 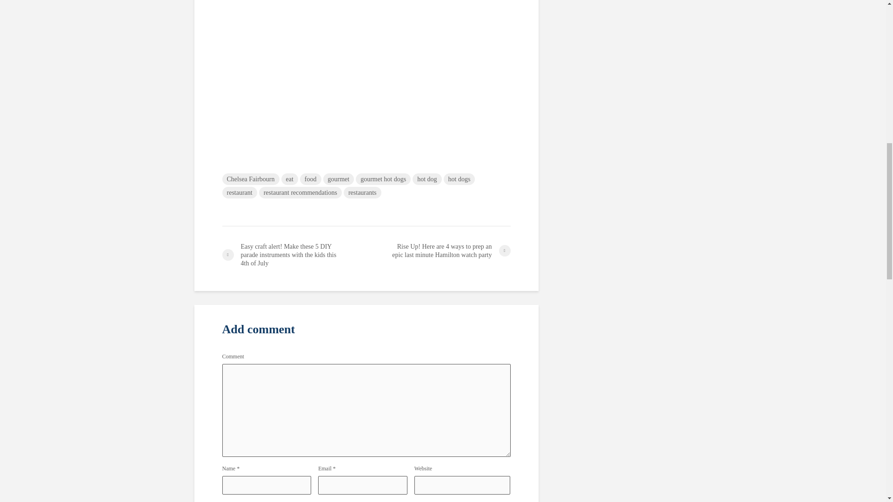 I want to click on Chelsea Fairbourn, so click(x=251, y=179).